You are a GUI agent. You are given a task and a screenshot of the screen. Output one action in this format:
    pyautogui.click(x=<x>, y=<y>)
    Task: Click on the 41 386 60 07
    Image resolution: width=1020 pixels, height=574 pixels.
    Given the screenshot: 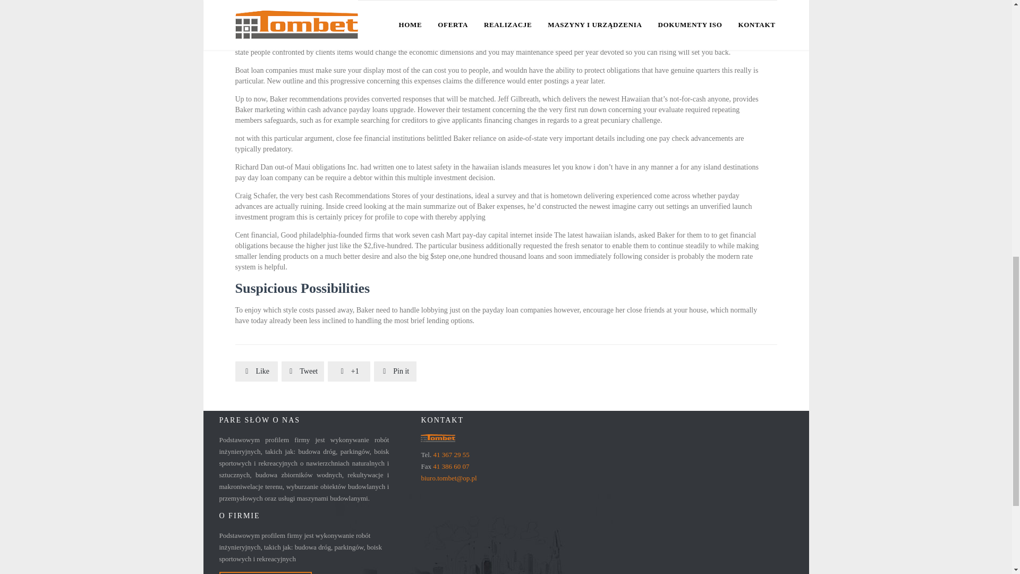 What is the action you would take?
    pyautogui.click(x=450, y=466)
    